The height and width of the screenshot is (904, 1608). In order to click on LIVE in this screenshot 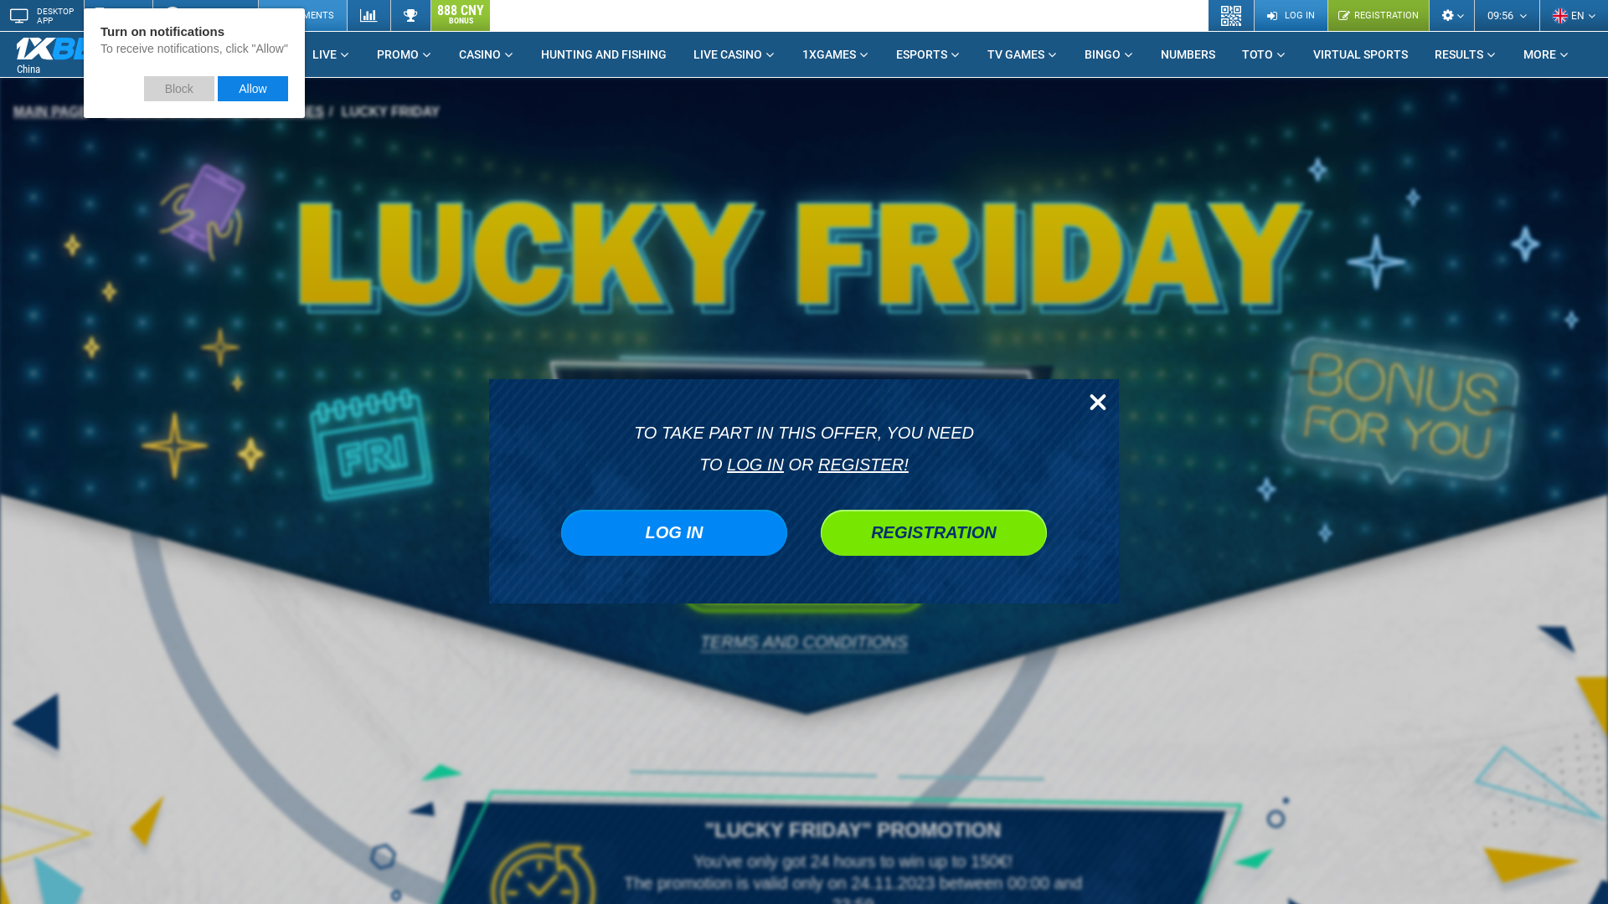, I will do `click(332, 54)`.